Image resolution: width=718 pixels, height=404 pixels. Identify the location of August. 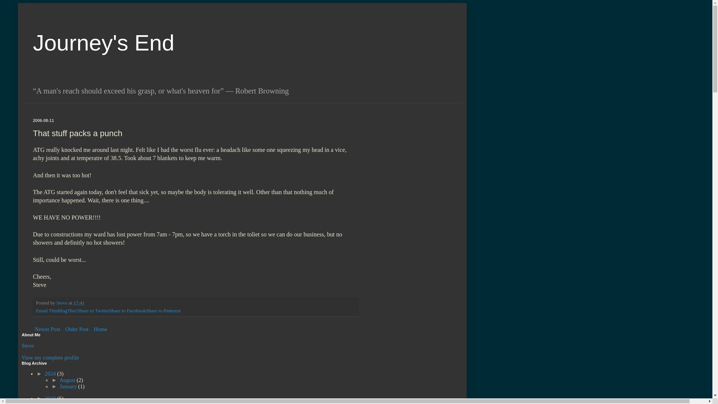
(68, 380).